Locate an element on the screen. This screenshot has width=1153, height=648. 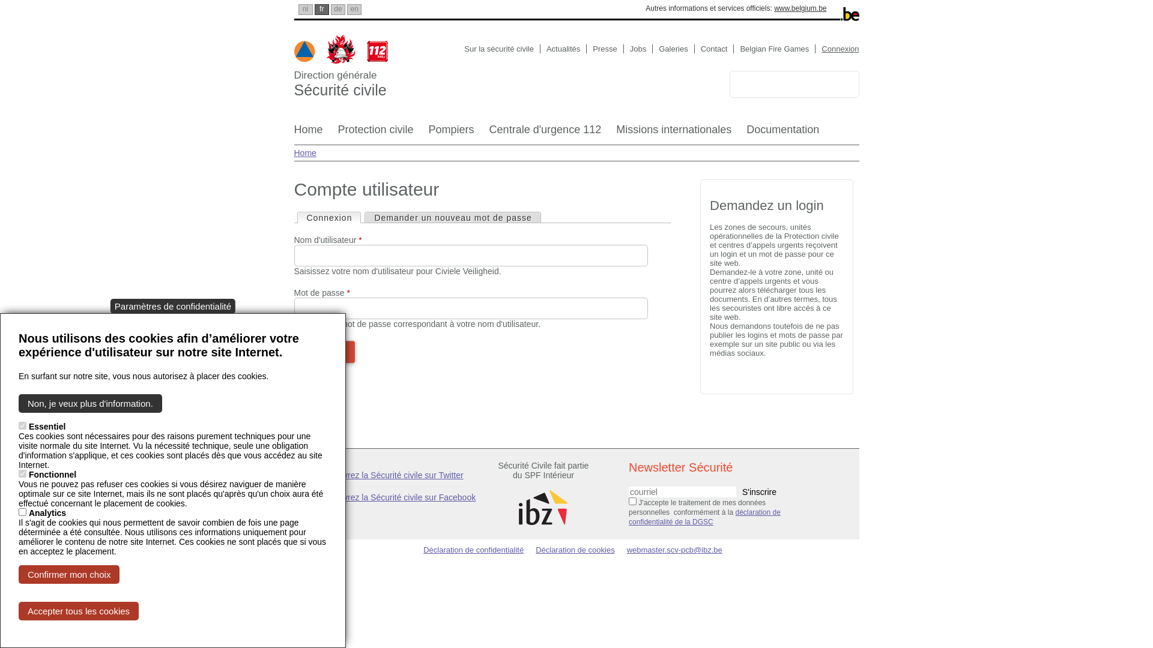
Connexion
(onglet actif) is located at coordinates (329, 217).